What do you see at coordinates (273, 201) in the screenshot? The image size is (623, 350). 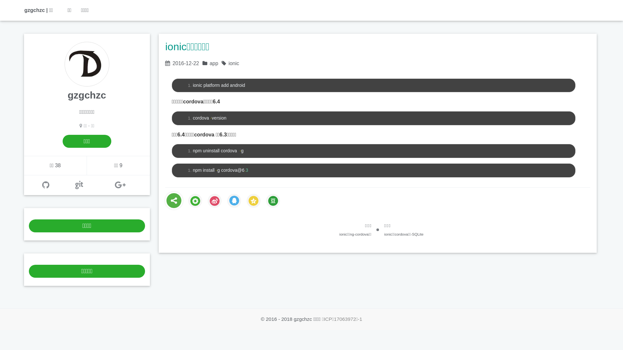 I see `douban` at bounding box center [273, 201].